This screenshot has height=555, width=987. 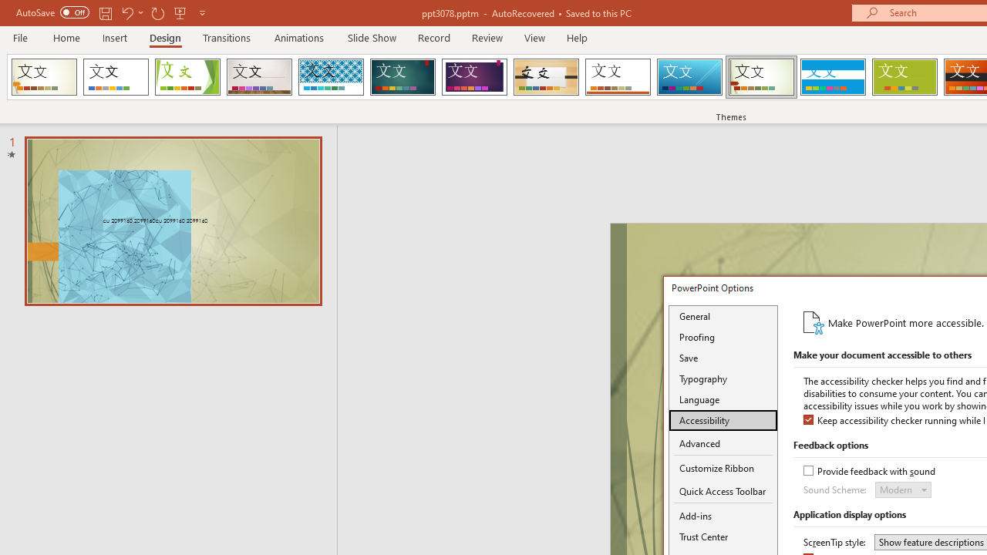 I want to click on General, so click(x=723, y=316).